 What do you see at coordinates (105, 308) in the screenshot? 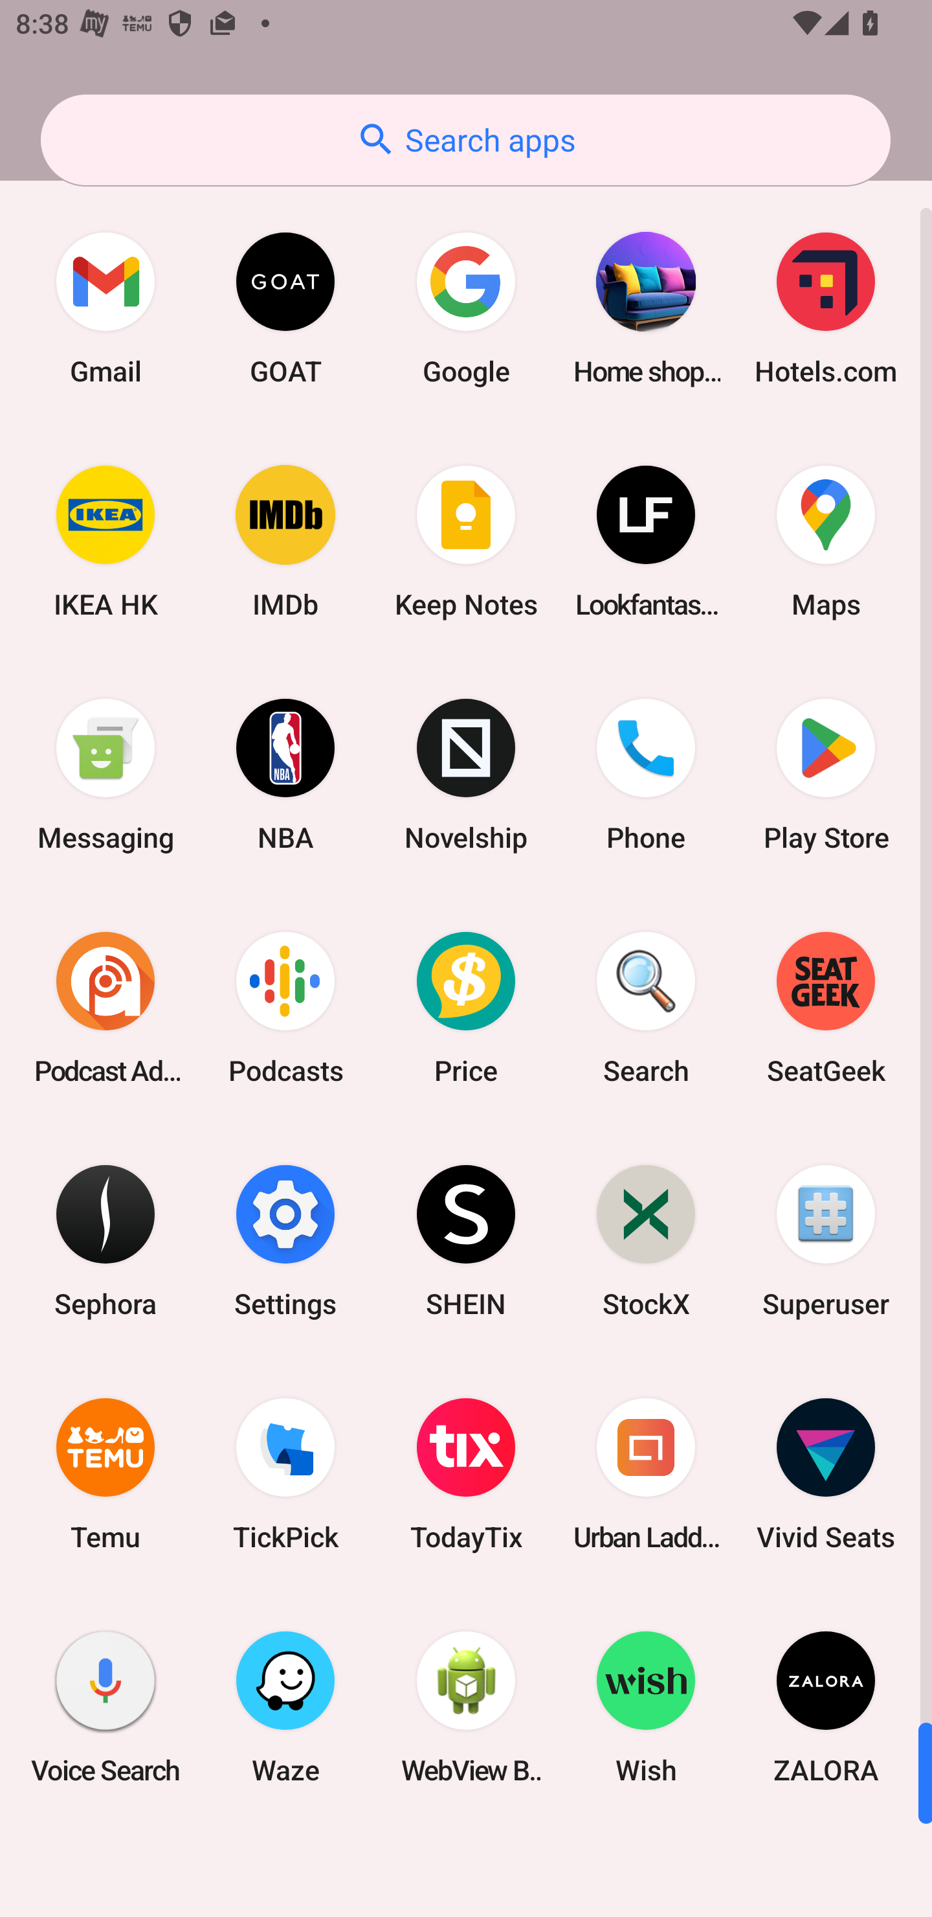
I see `Gmail` at bounding box center [105, 308].